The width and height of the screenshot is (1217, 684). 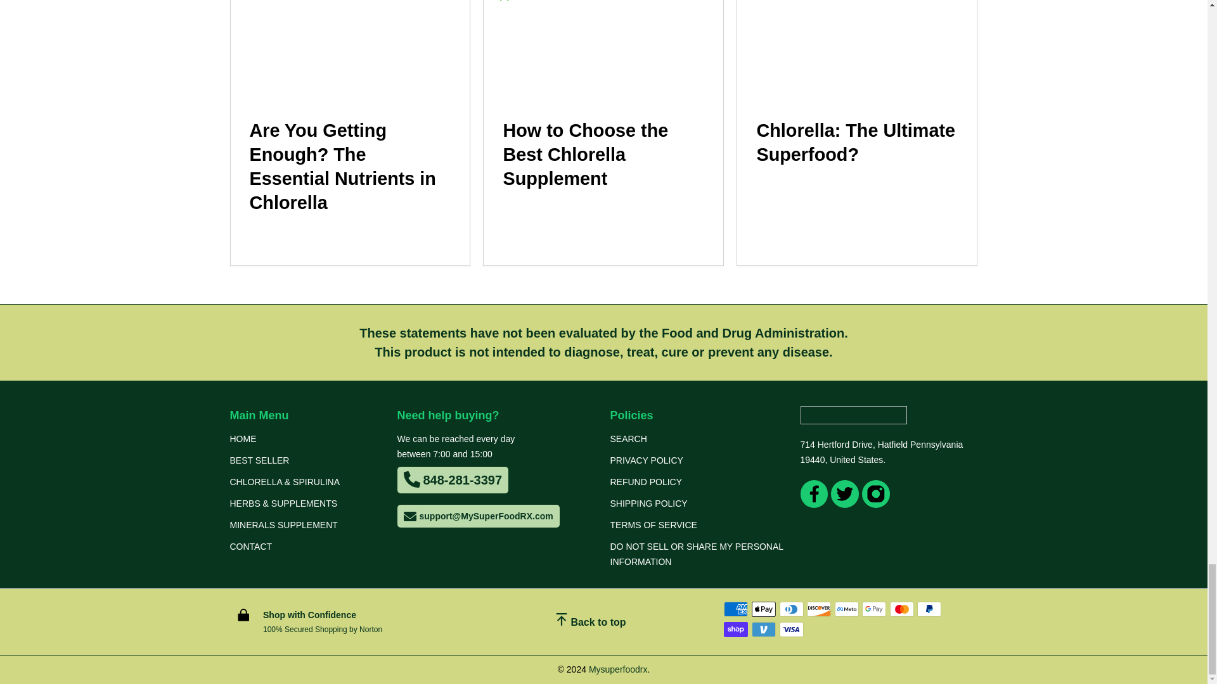 I want to click on Apple Pay, so click(x=764, y=609).